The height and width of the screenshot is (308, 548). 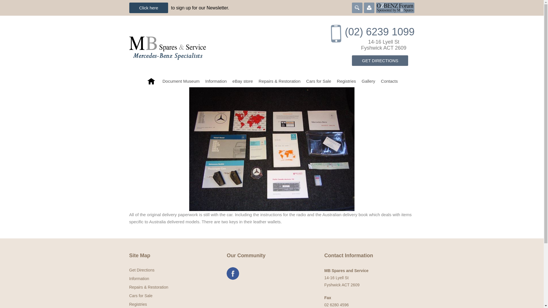 I want to click on Document Museum, so click(x=181, y=81).